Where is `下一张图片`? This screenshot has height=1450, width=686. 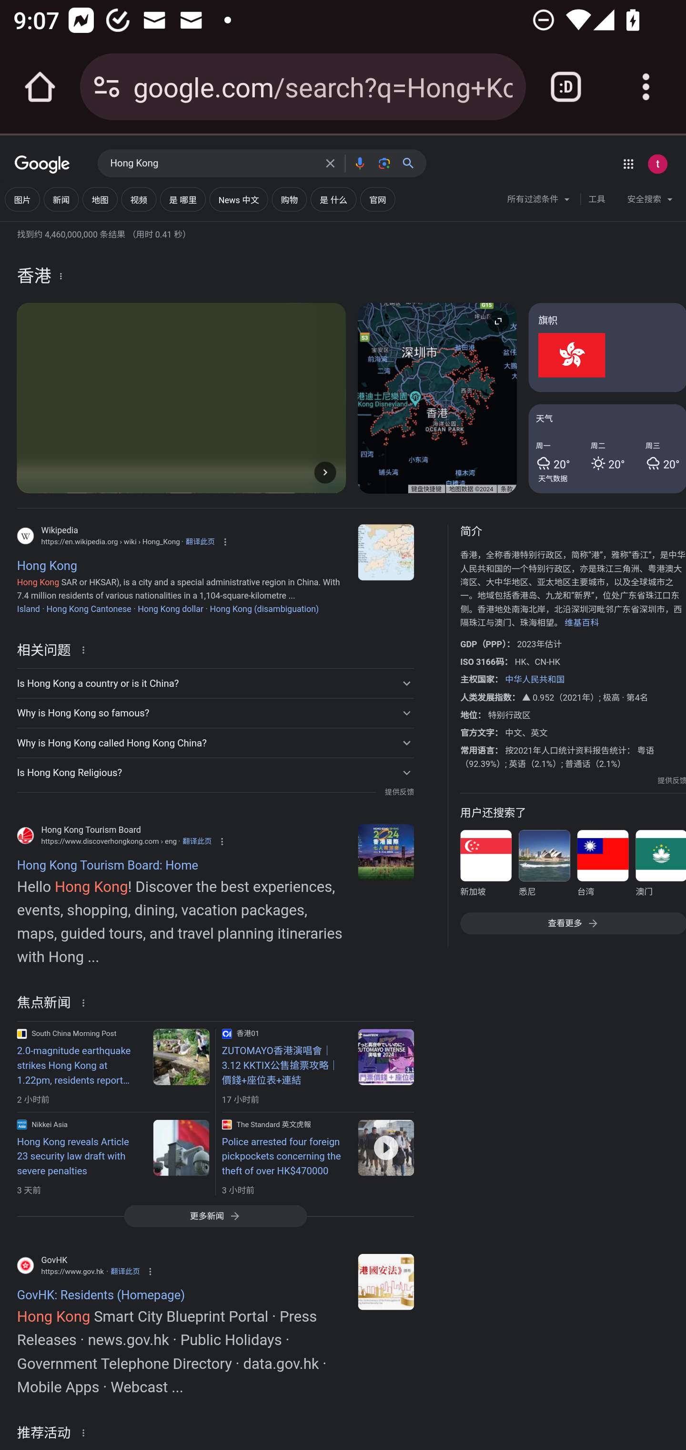
下一张图片 is located at coordinates (325, 472).